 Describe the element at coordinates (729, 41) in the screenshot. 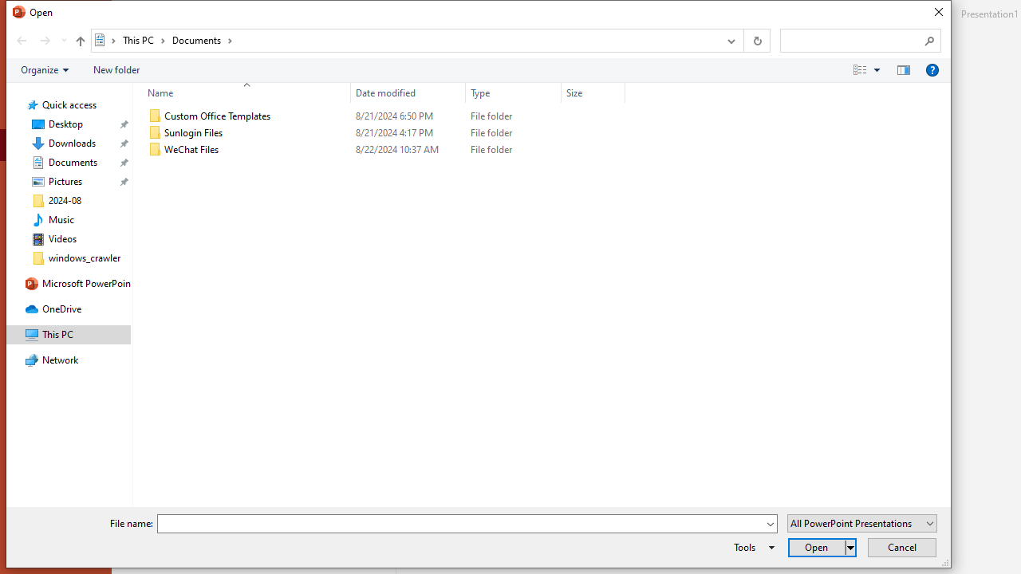

I see `Previous Locations` at that location.